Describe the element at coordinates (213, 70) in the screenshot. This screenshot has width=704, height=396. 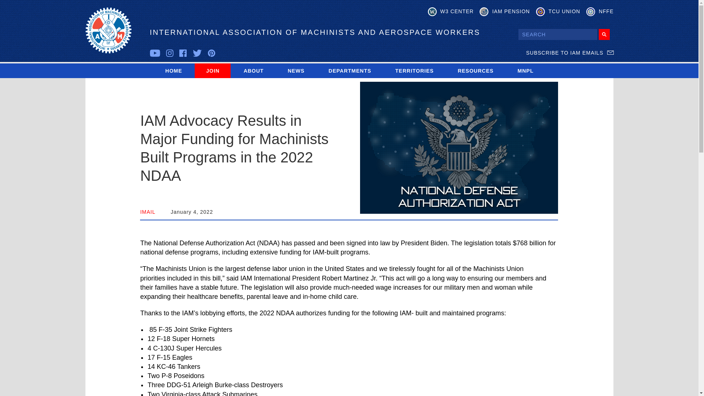
I see `JOIN` at that location.